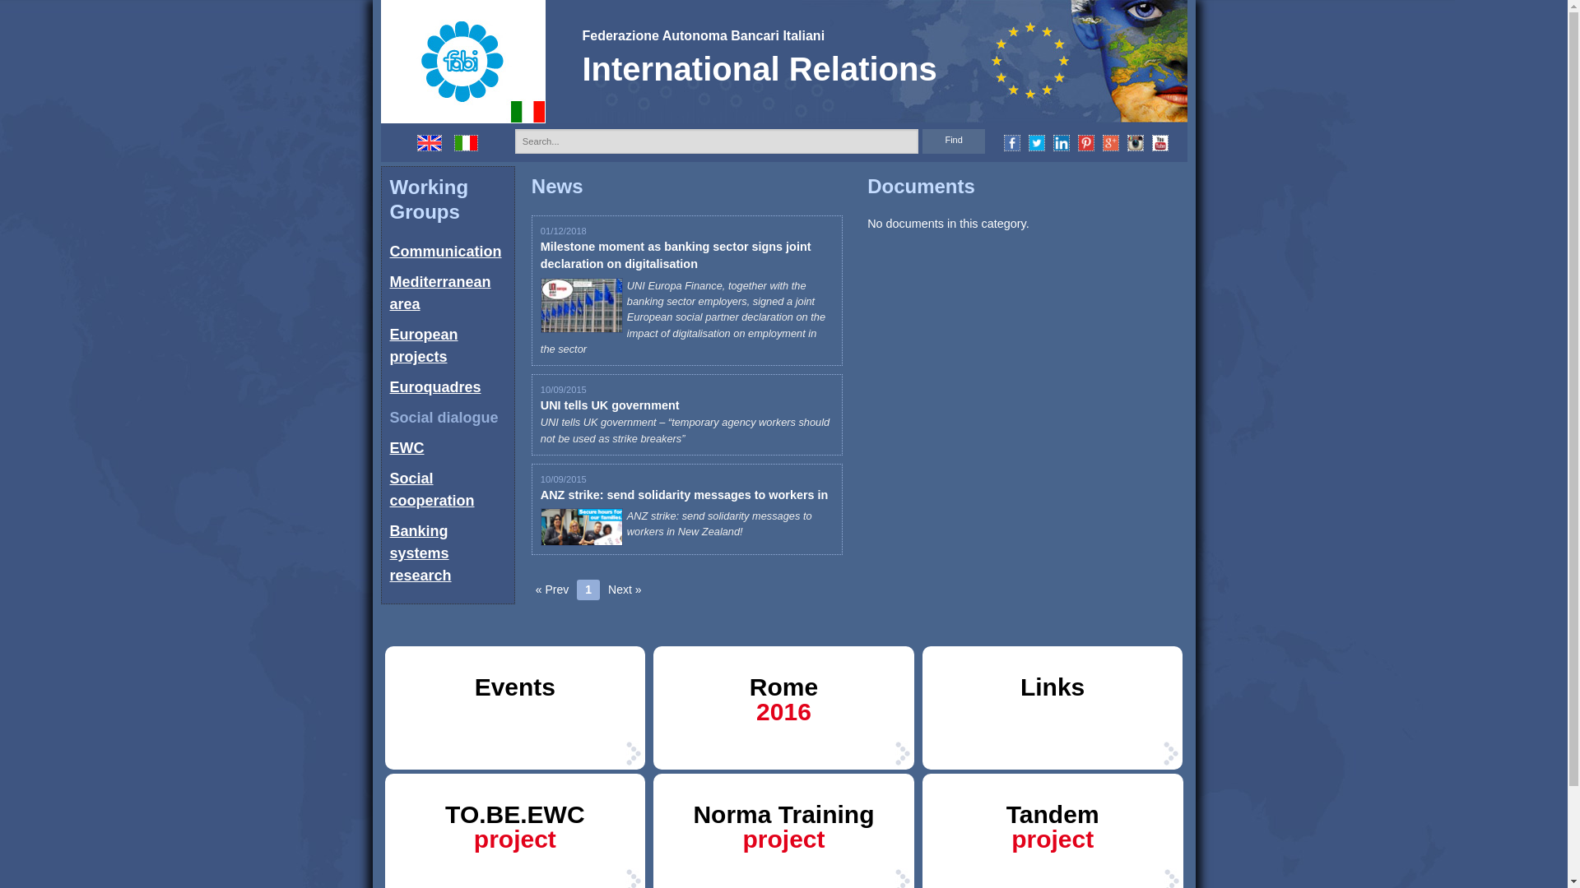 The width and height of the screenshot is (1580, 888). I want to click on Social dialogue, so click(444, 418).